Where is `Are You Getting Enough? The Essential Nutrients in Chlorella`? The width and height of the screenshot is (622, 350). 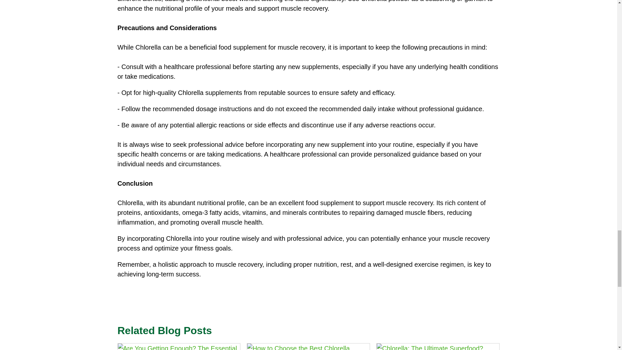 Are You Getting Enough? The Essential Nutrients in Chlorella is located at coordinates (179, 347).